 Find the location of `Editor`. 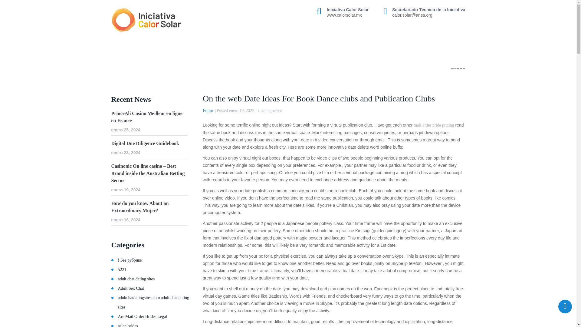

Editor is located at coordinates (208, 110).